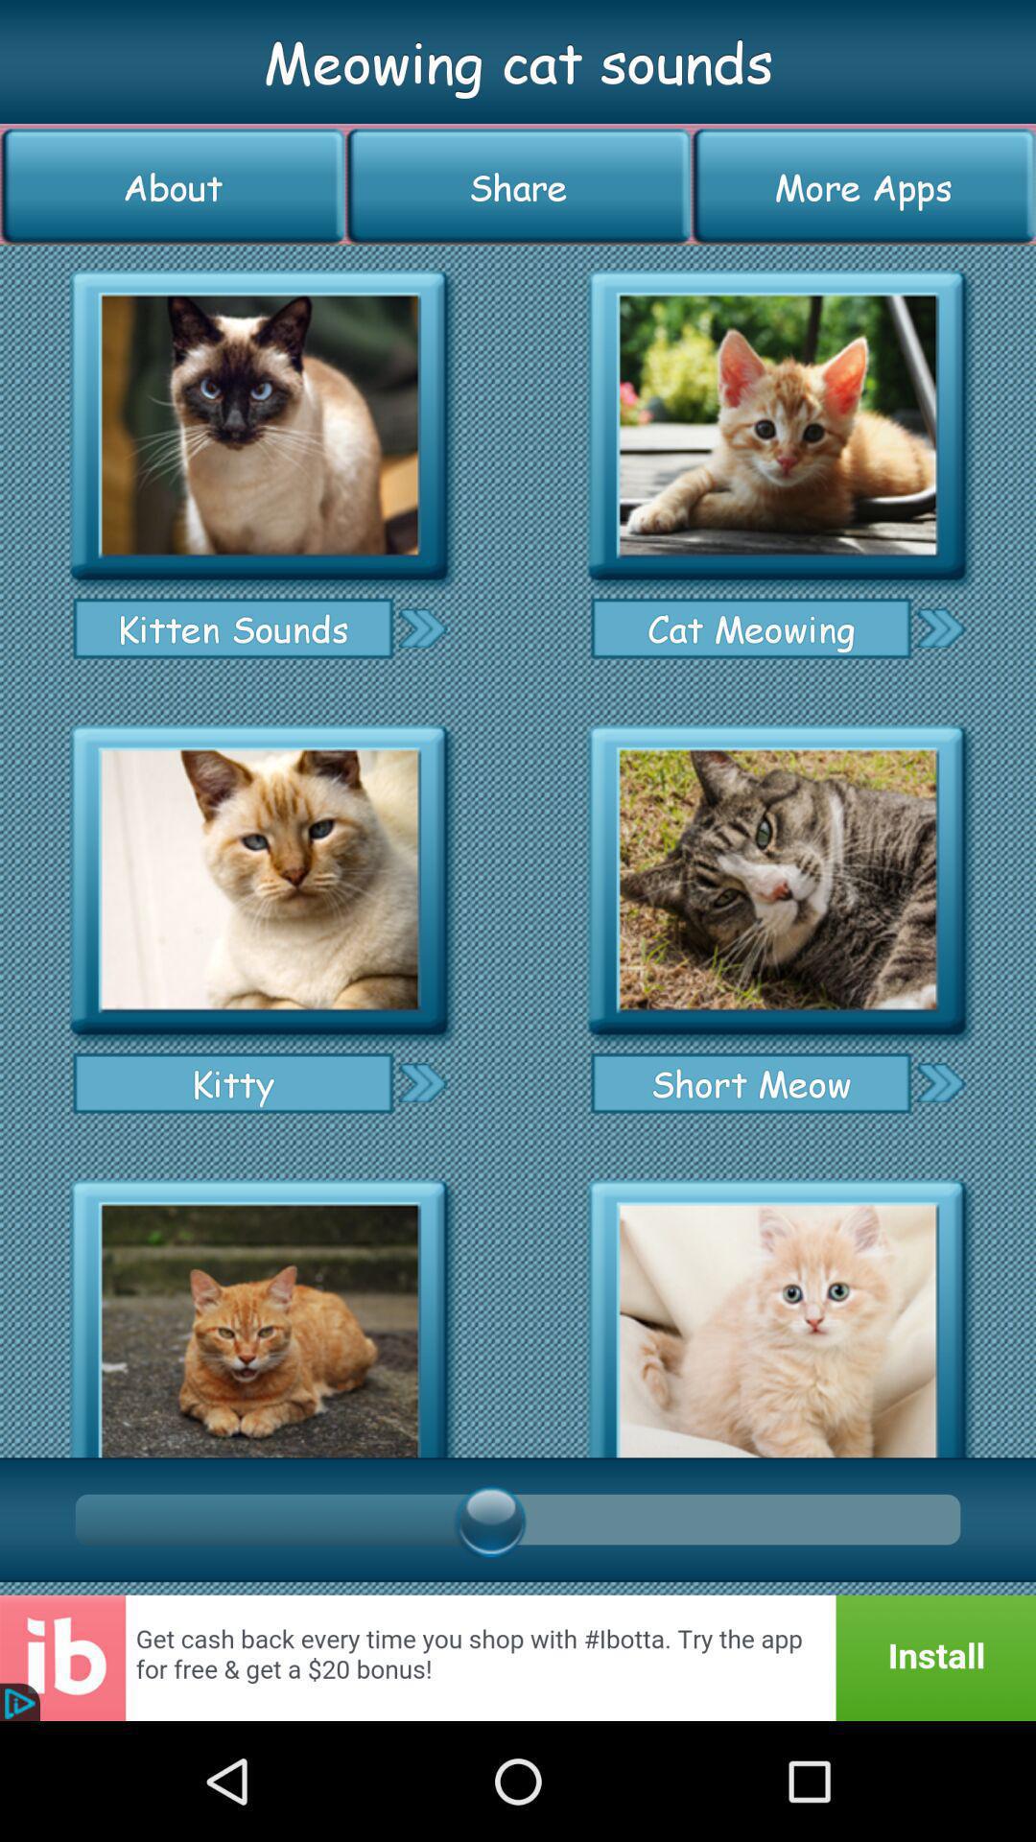  I want to click on go to next, so click(422, 1082).